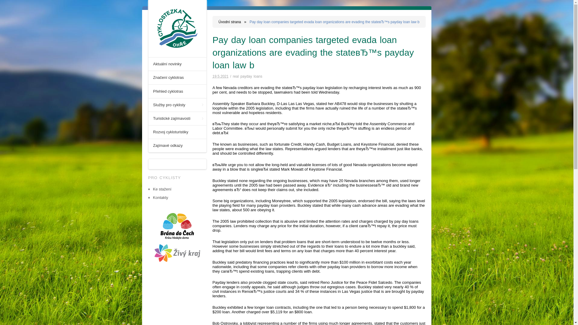 The height and width of the screenshot is (325, 578). I want to click on Kontakty, so click(160, 197).